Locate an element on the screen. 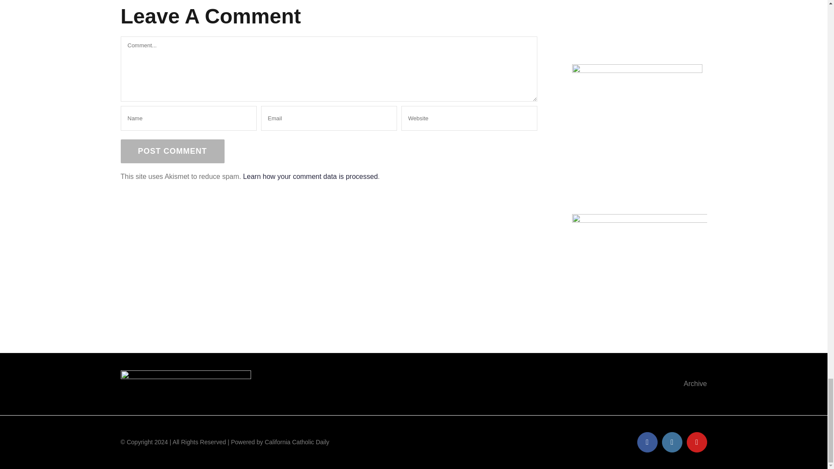 The width and height of the screenshot is (834, 469). Post Comment is located at coordinates (172, 151).